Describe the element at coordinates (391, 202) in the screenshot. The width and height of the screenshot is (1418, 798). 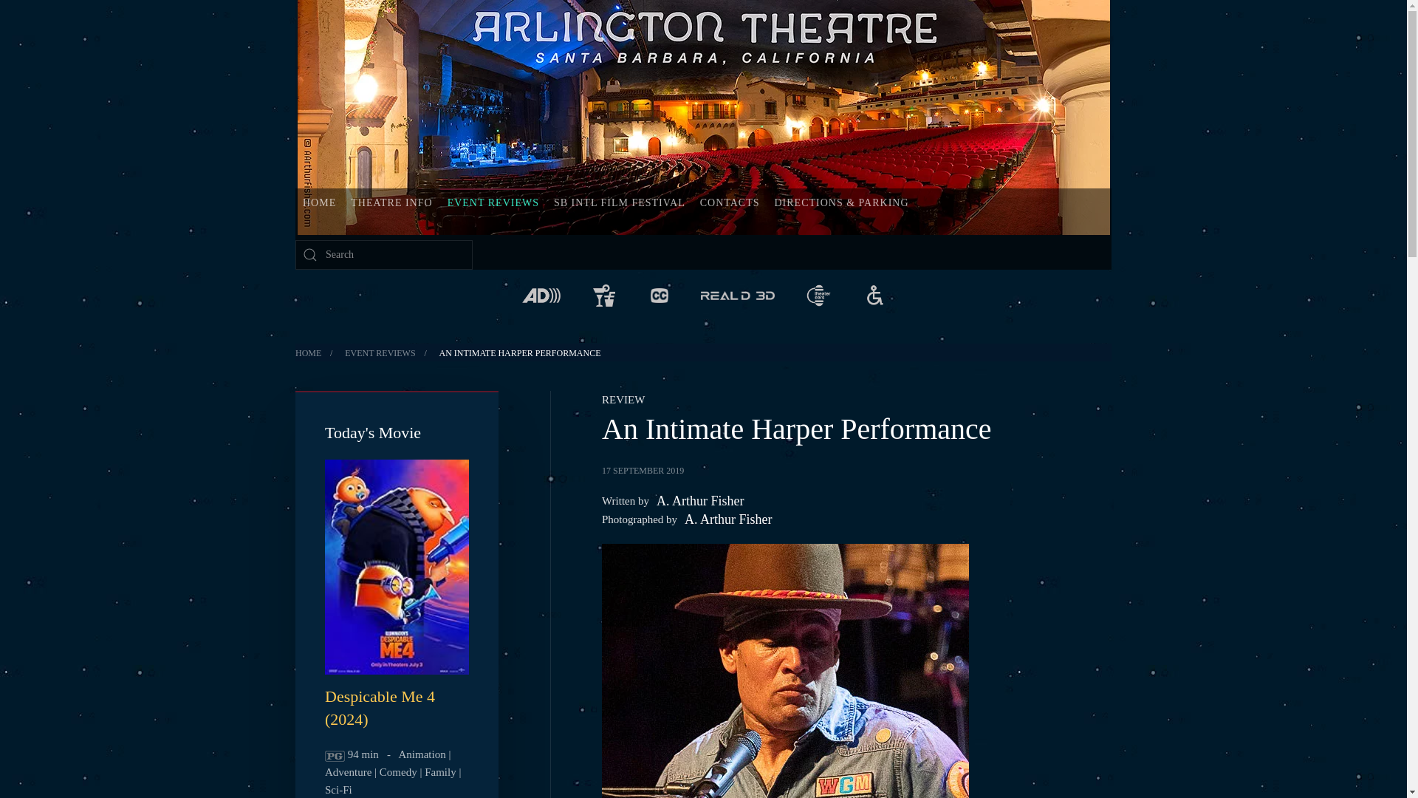
I see `THEATRE INFO` at that location.